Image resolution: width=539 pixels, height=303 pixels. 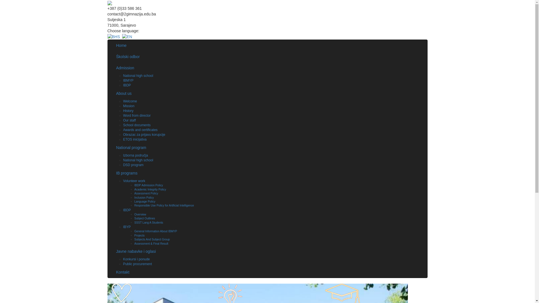 I want to click on Overview, so click(x=140, y=214).